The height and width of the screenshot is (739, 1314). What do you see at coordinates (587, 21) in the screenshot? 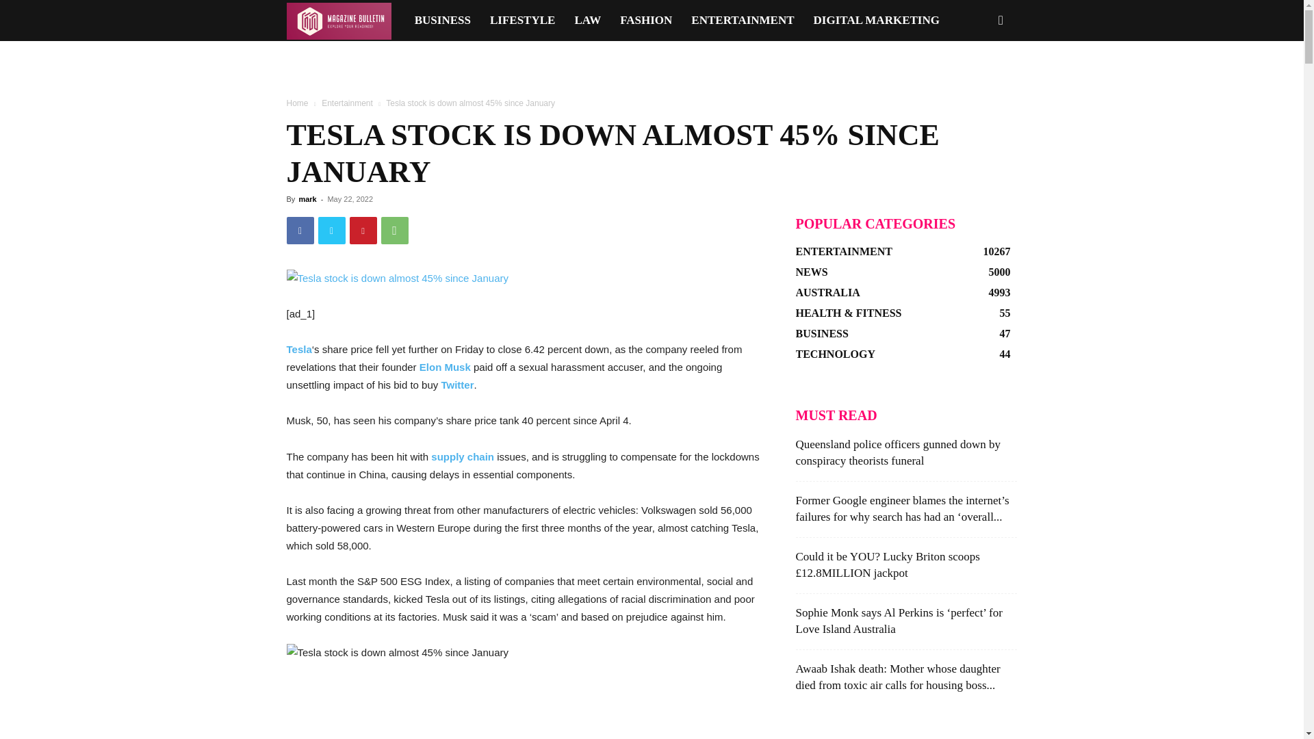
I see `LAW` at bounding box center [587, 21].